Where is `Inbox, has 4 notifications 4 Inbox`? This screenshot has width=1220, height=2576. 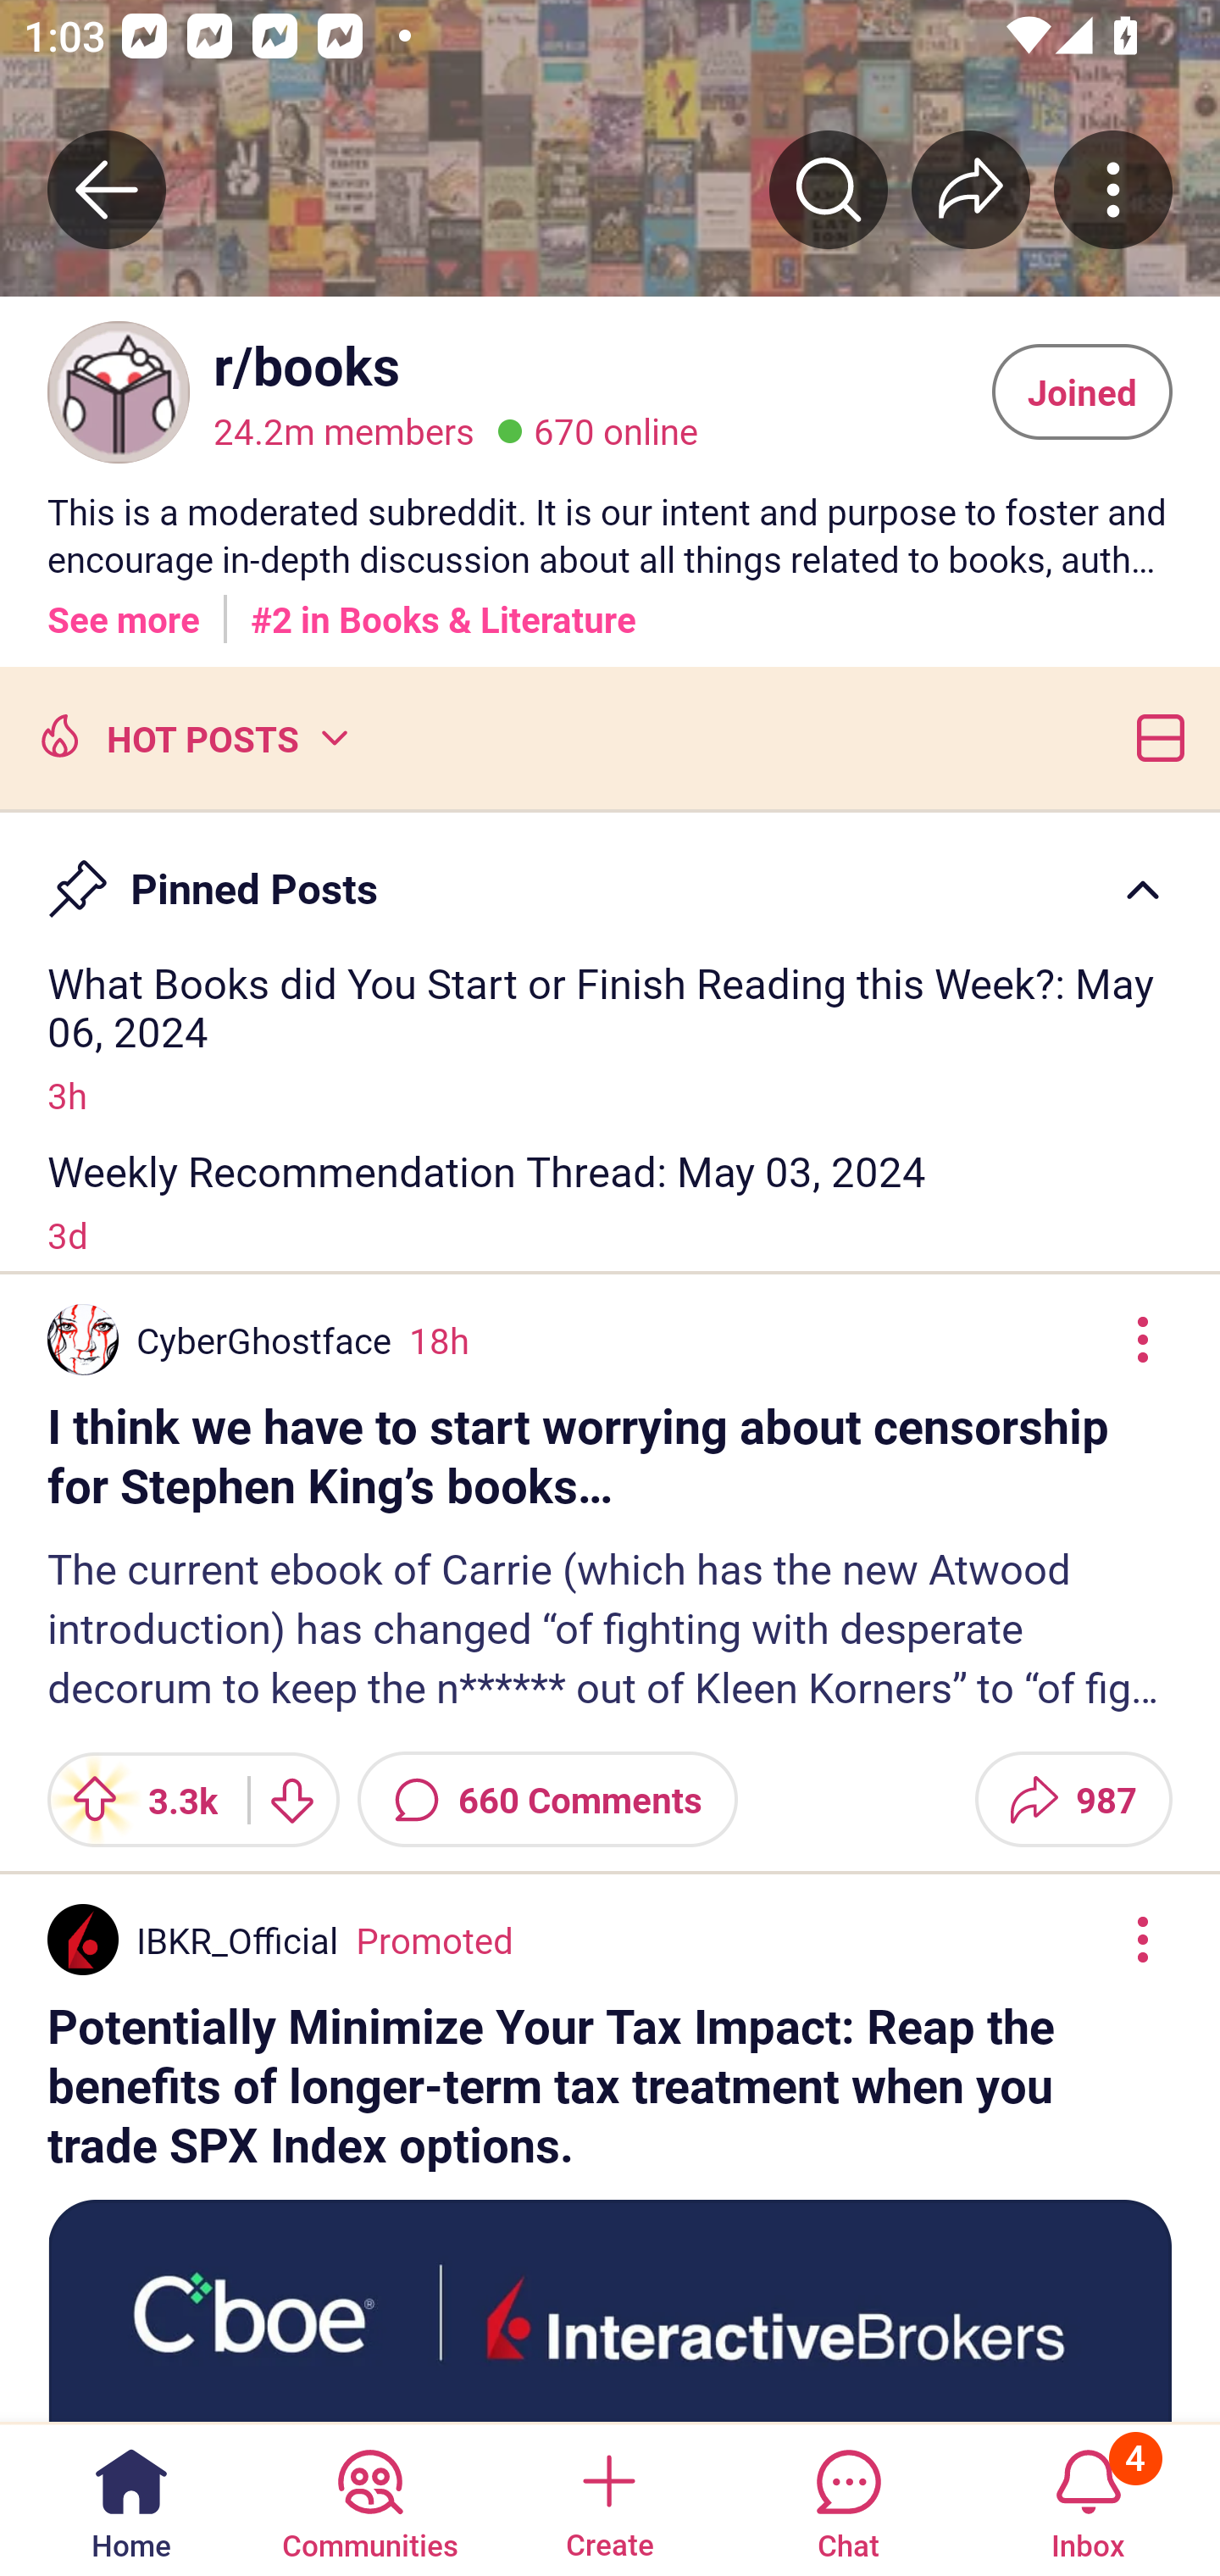 Inbox, has 4 notifications 4 Inbox is located at coordinates (1088, 2498).